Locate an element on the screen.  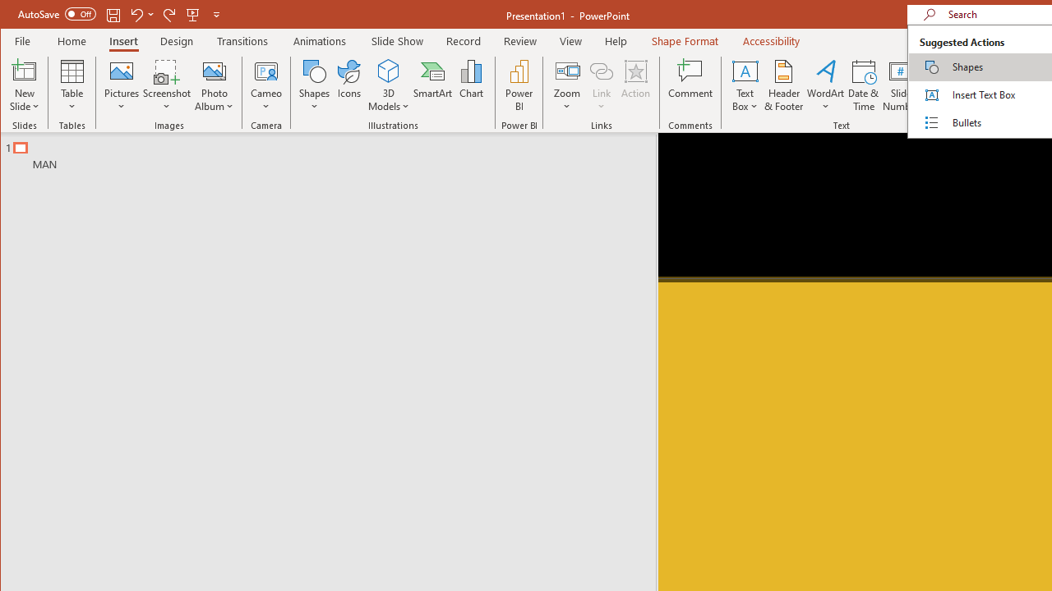
Header & Footer... is located at coordinates (784, 85).